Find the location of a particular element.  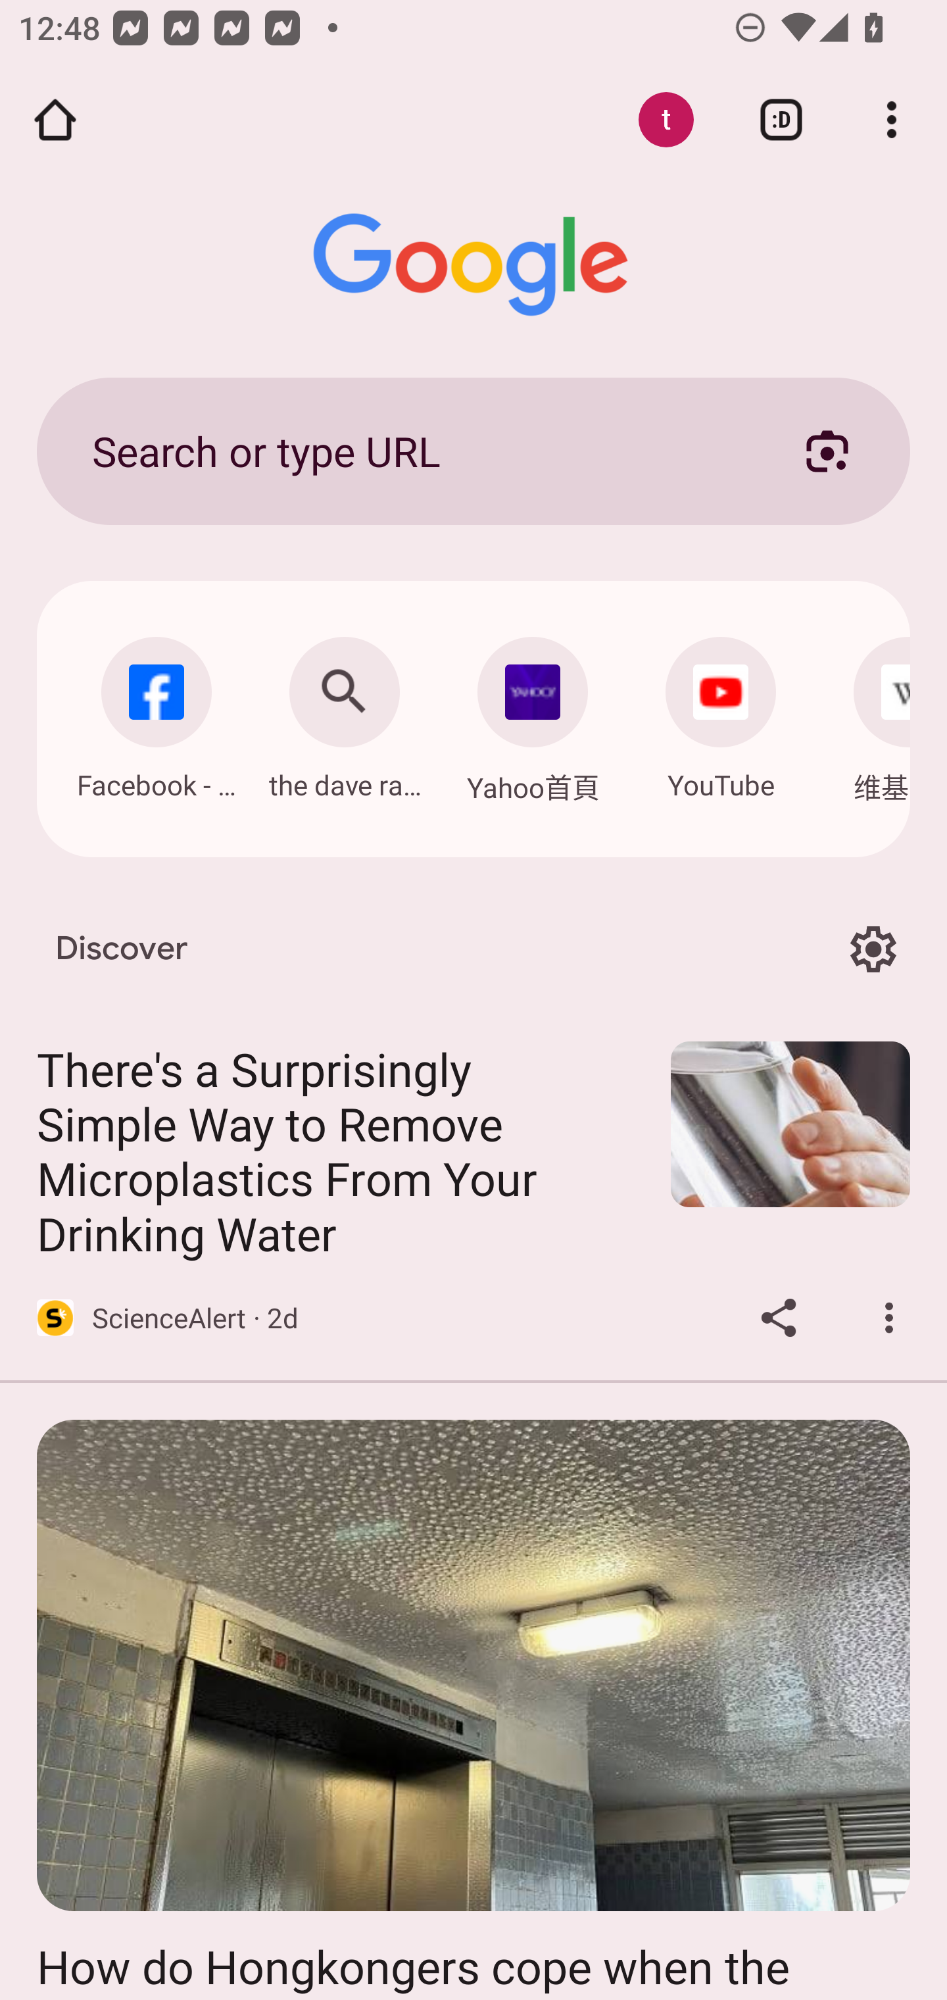

Options for Discover is located at coordinates (873, 949).